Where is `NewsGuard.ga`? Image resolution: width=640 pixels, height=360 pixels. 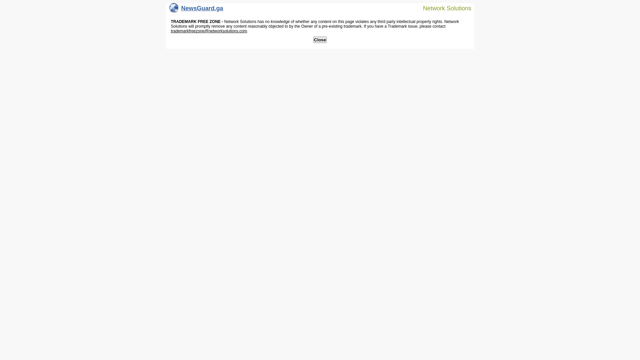
NewsGuard.ga is located at coordinates (196, 10).